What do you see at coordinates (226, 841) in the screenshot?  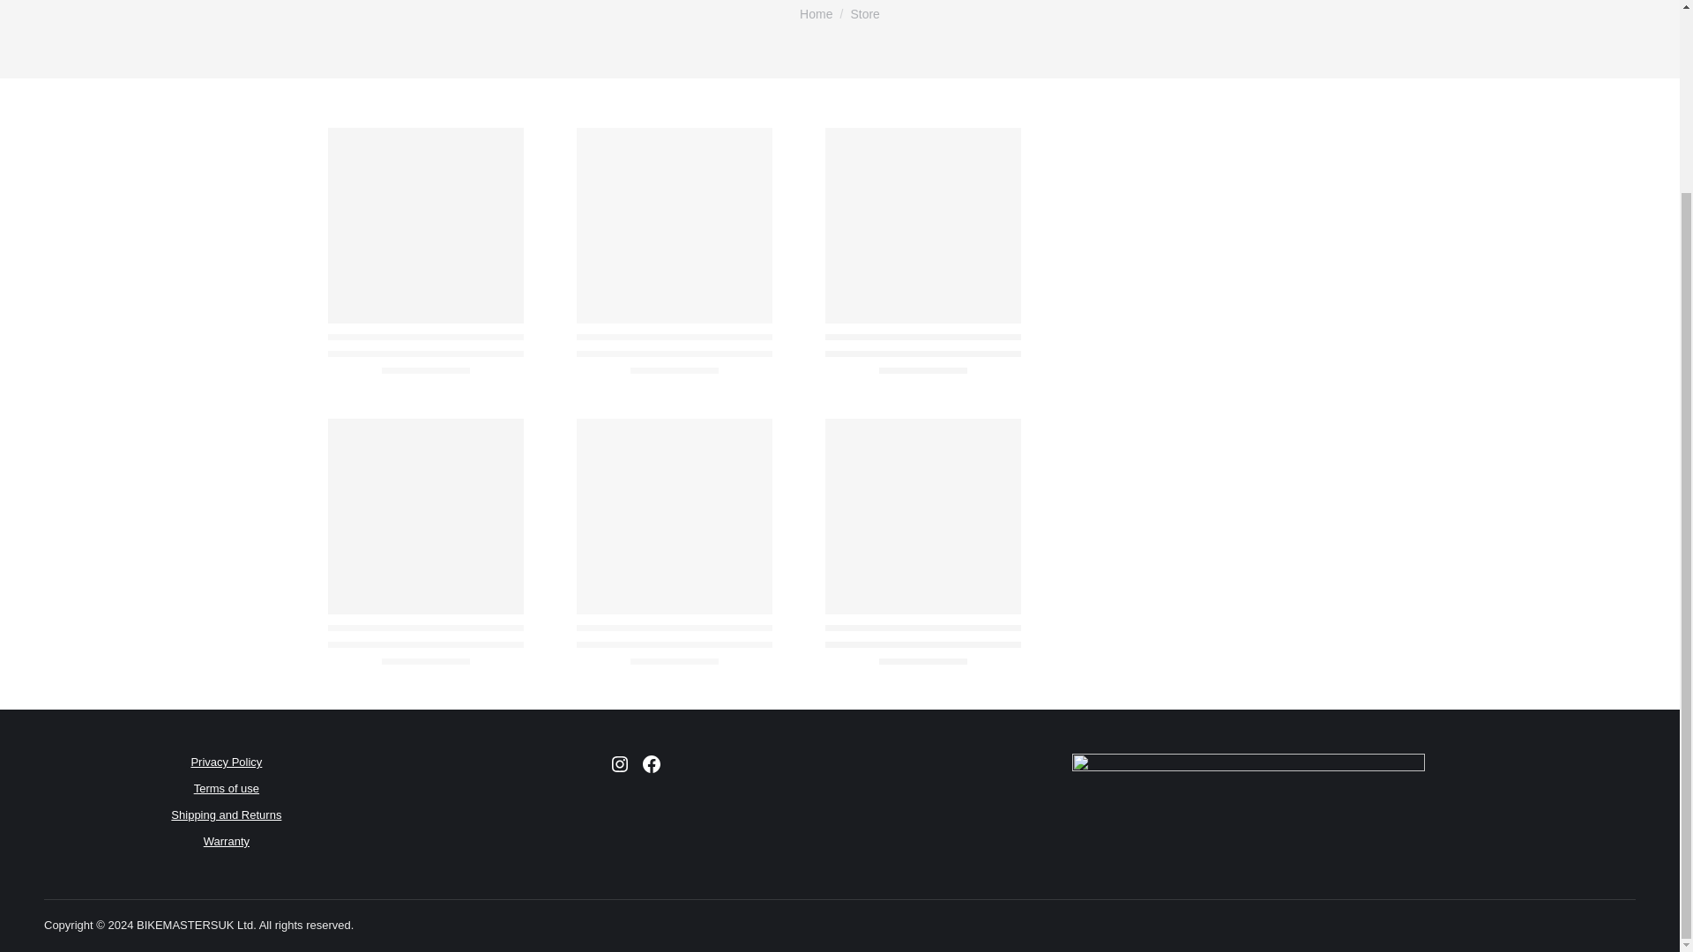 I see `Warranty` at bounding box center [226, 841].